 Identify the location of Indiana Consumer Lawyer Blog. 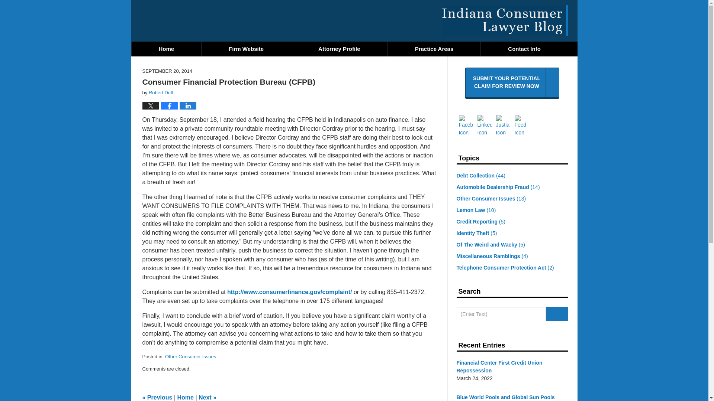
(339, 49).